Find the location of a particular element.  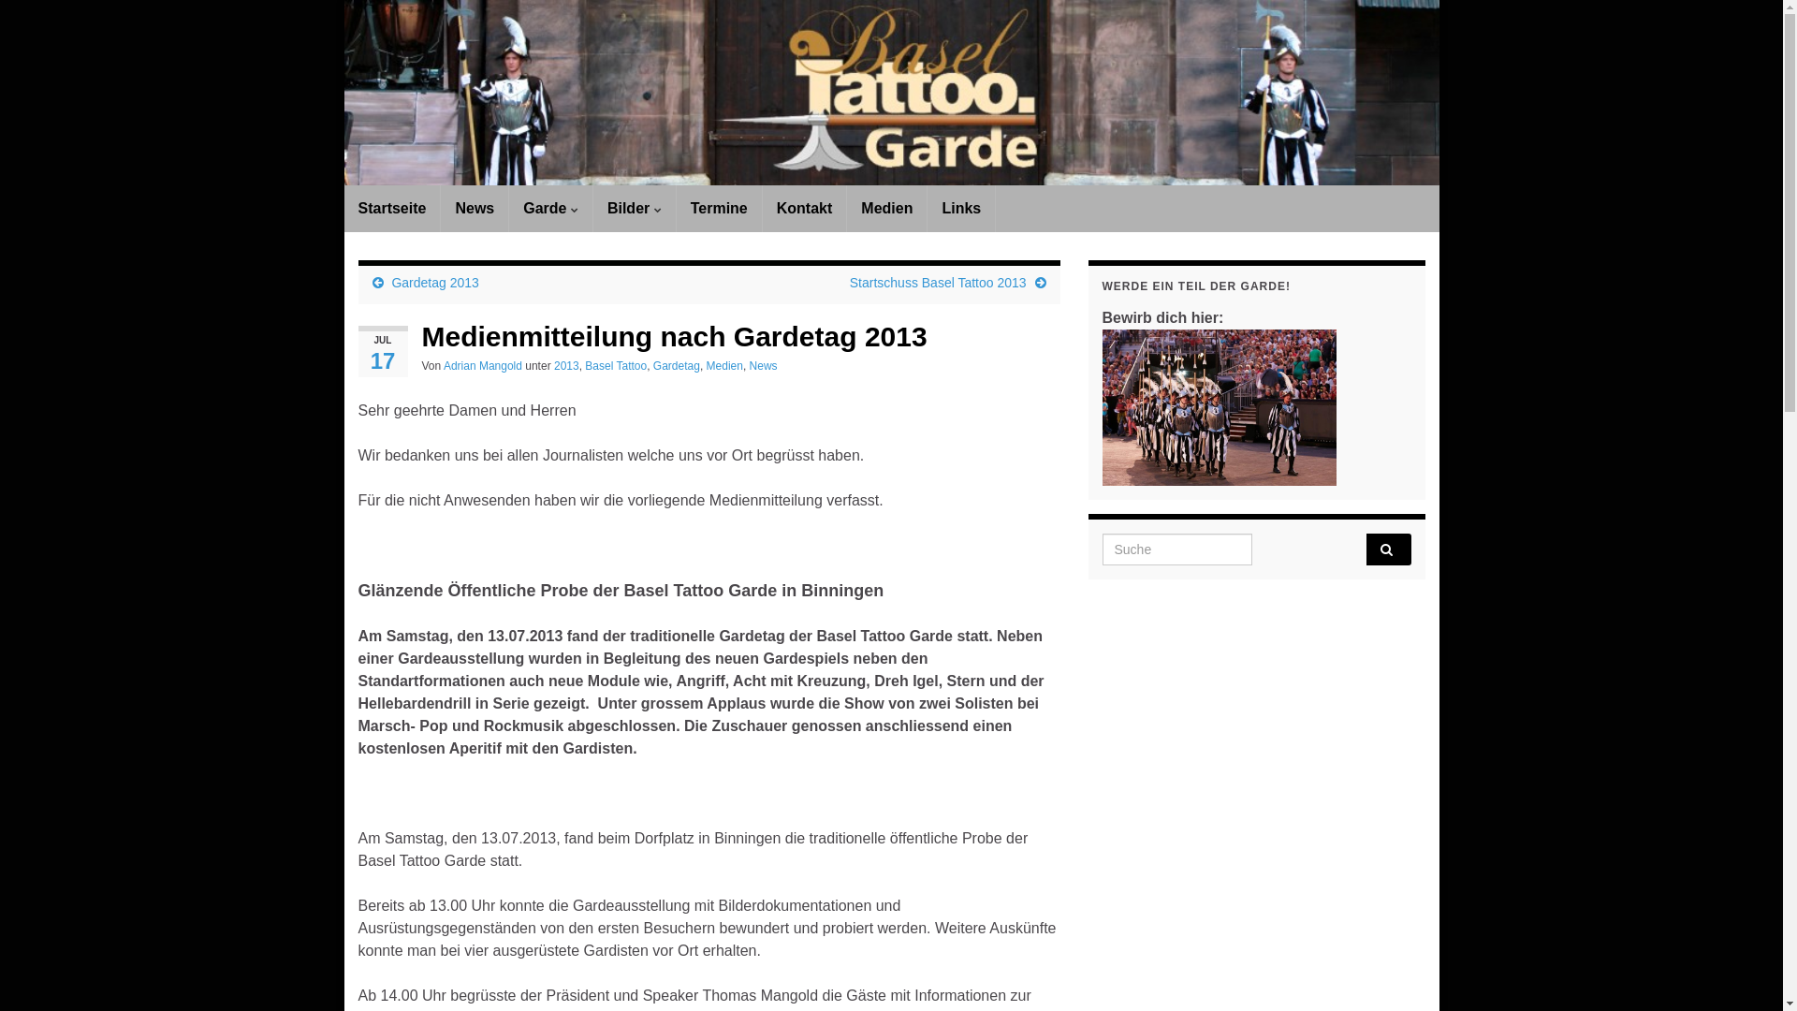

cropped-BTG_243.jpg is located at coordinates (892, 112).